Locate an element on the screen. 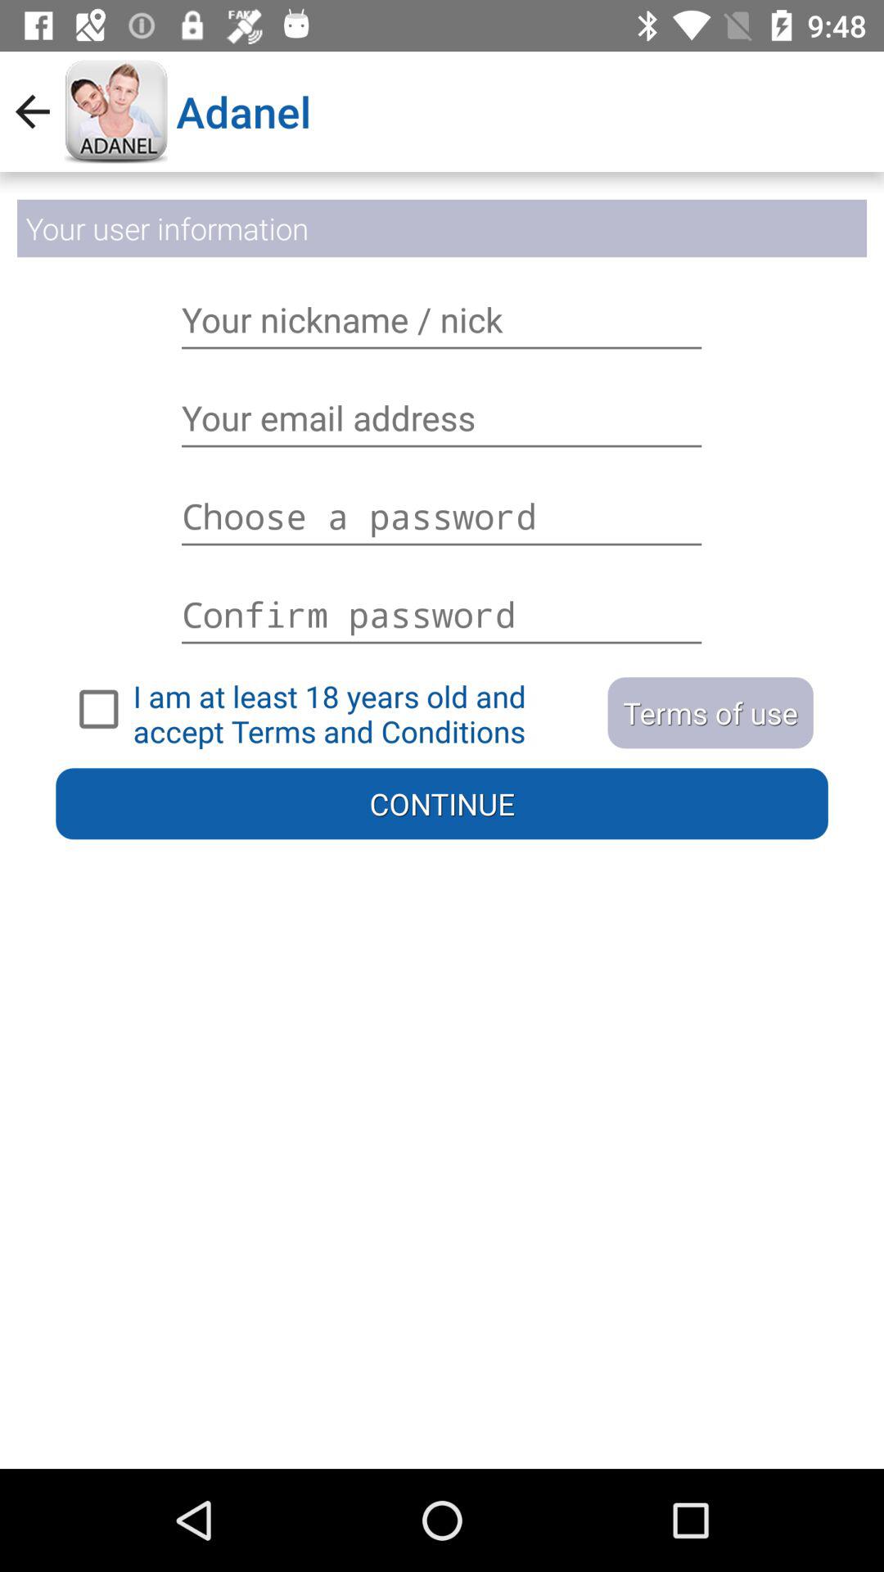 This screenshot has height=1572, width=884. select continue button on the page is located at coordinates (442, 804).